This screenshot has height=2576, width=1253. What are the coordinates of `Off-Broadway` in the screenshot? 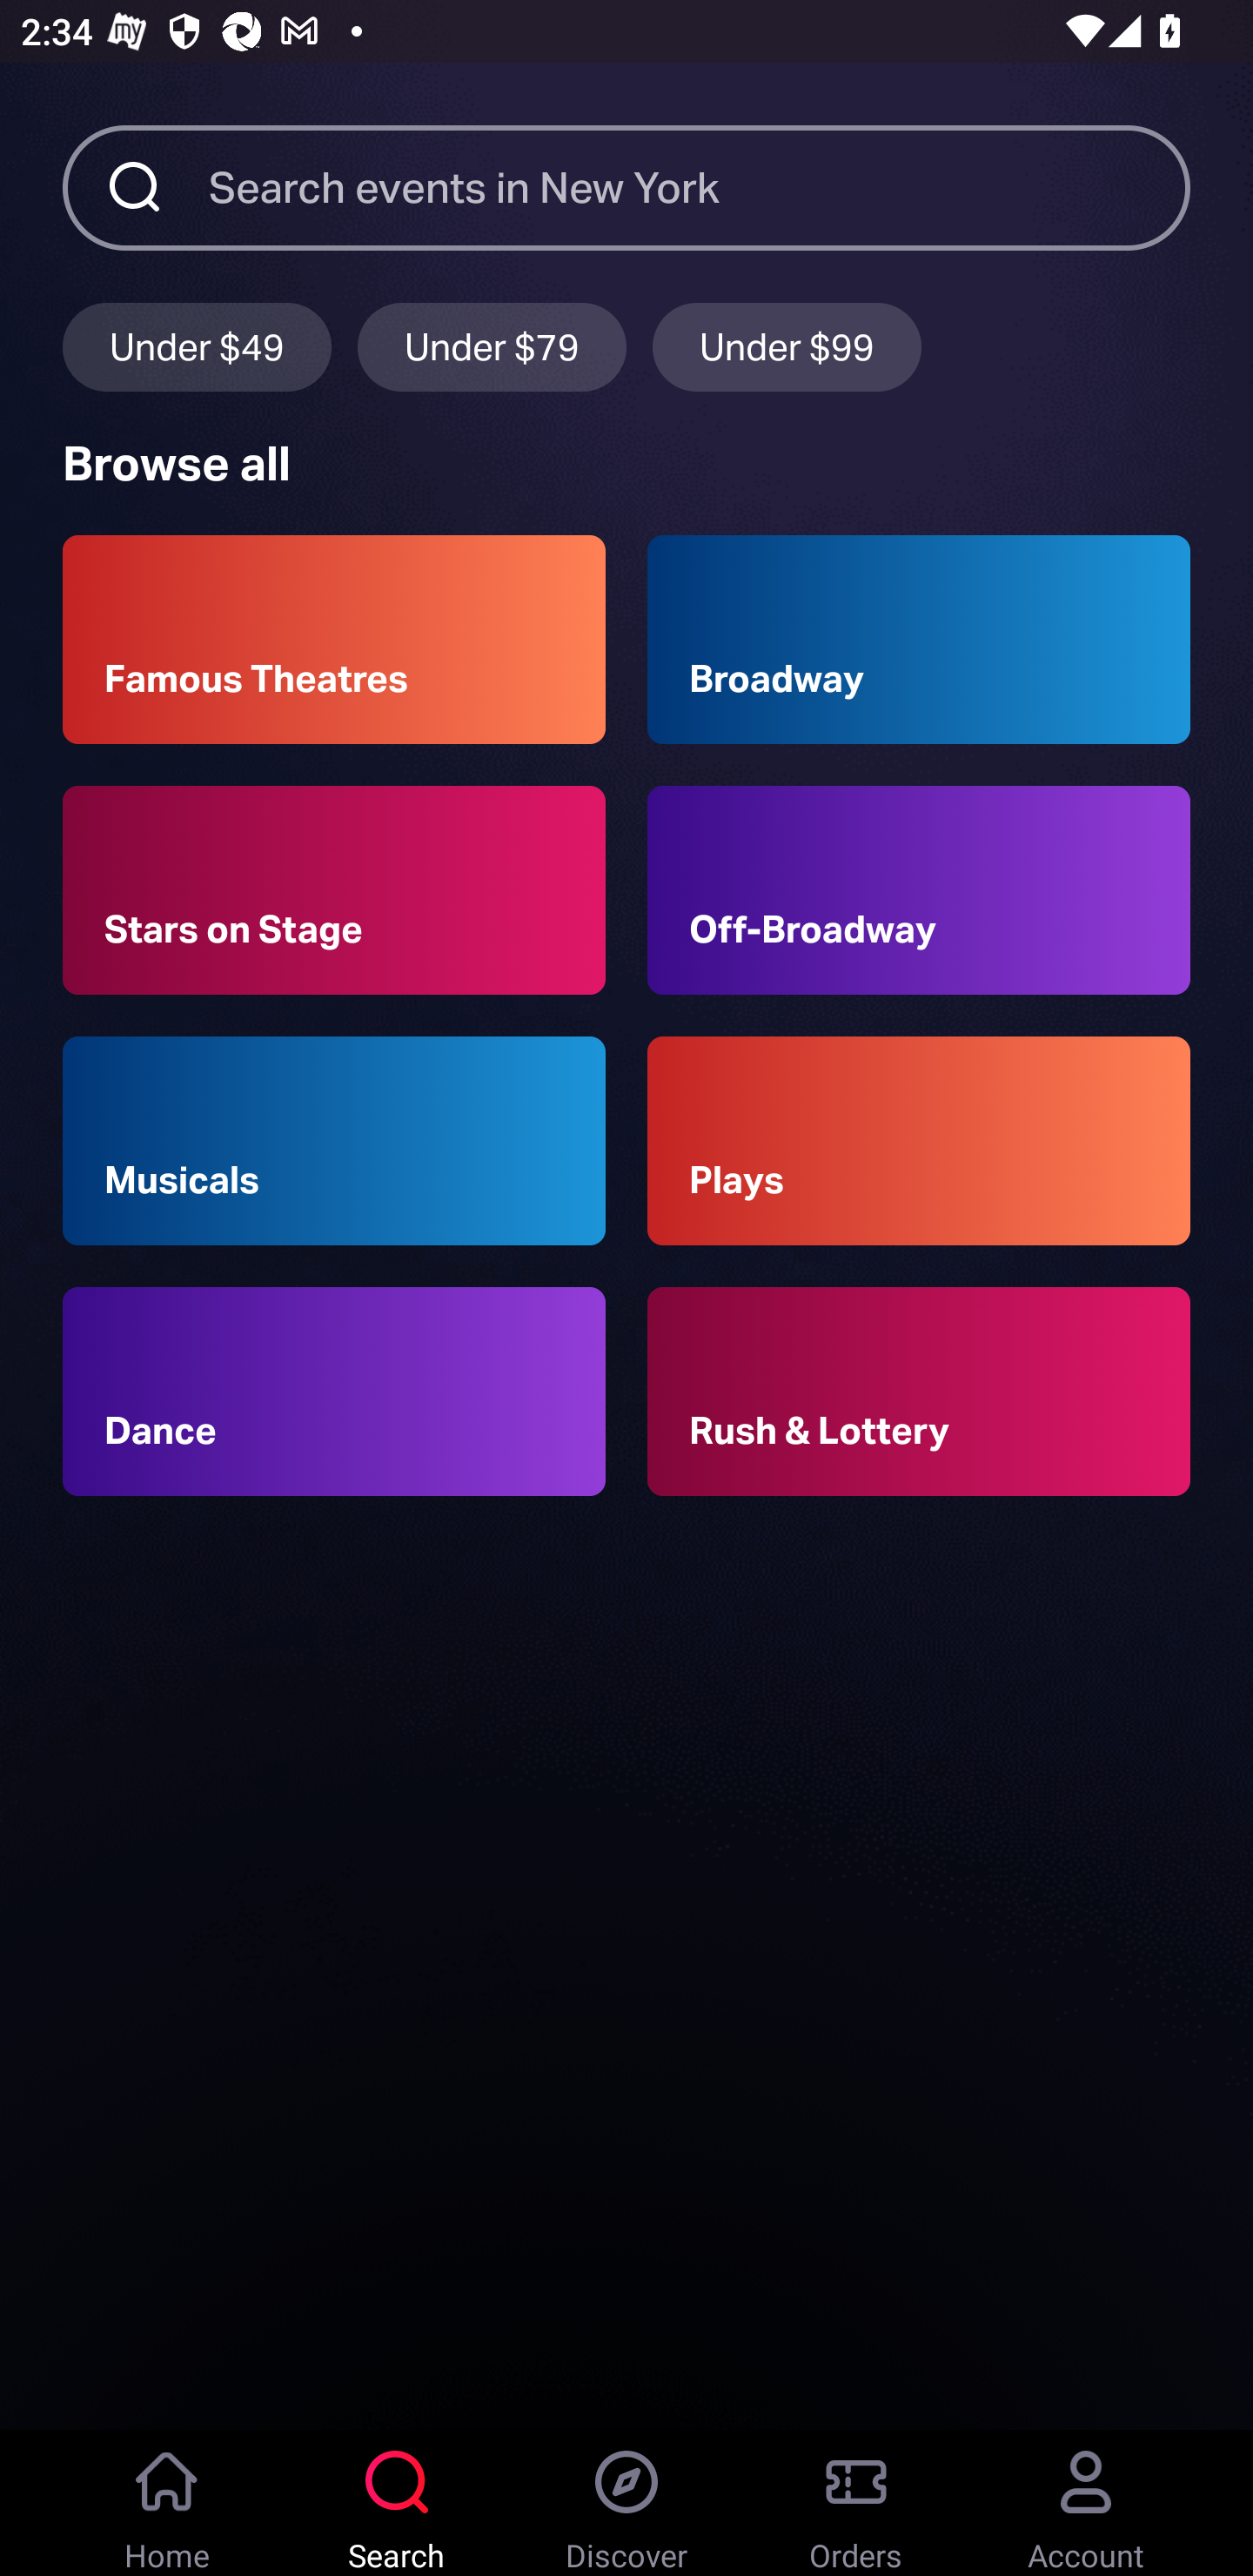 It's located at (919, 889).